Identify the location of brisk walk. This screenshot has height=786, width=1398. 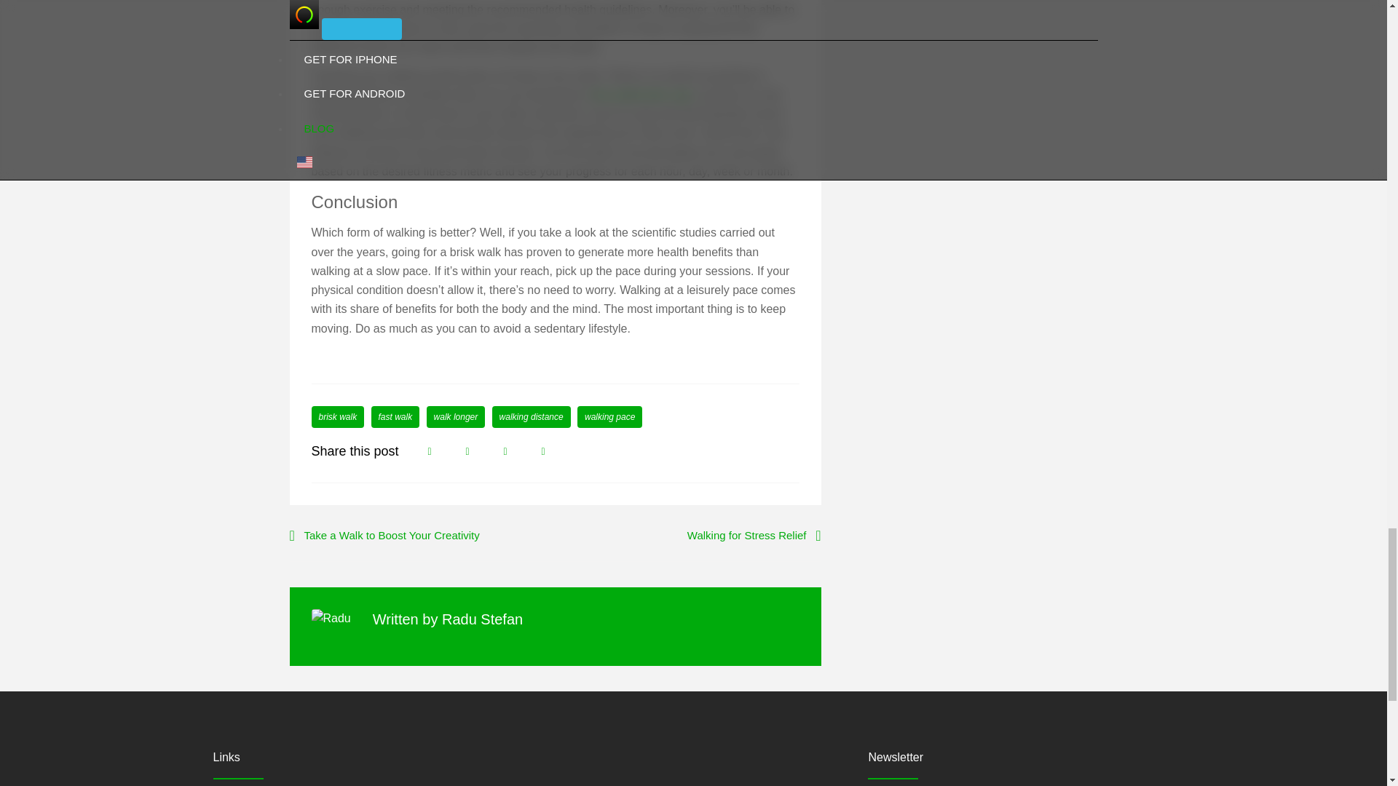
(338, 416).